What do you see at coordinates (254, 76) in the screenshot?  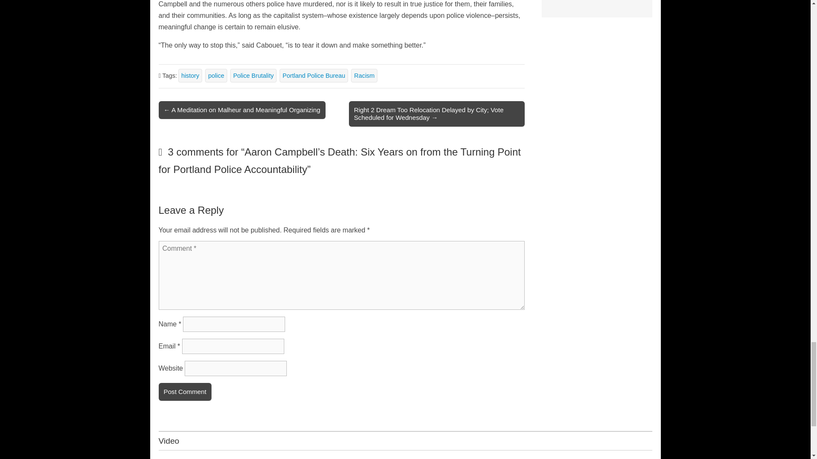 I see `Police Brutality` at bounding box center [254, 76].